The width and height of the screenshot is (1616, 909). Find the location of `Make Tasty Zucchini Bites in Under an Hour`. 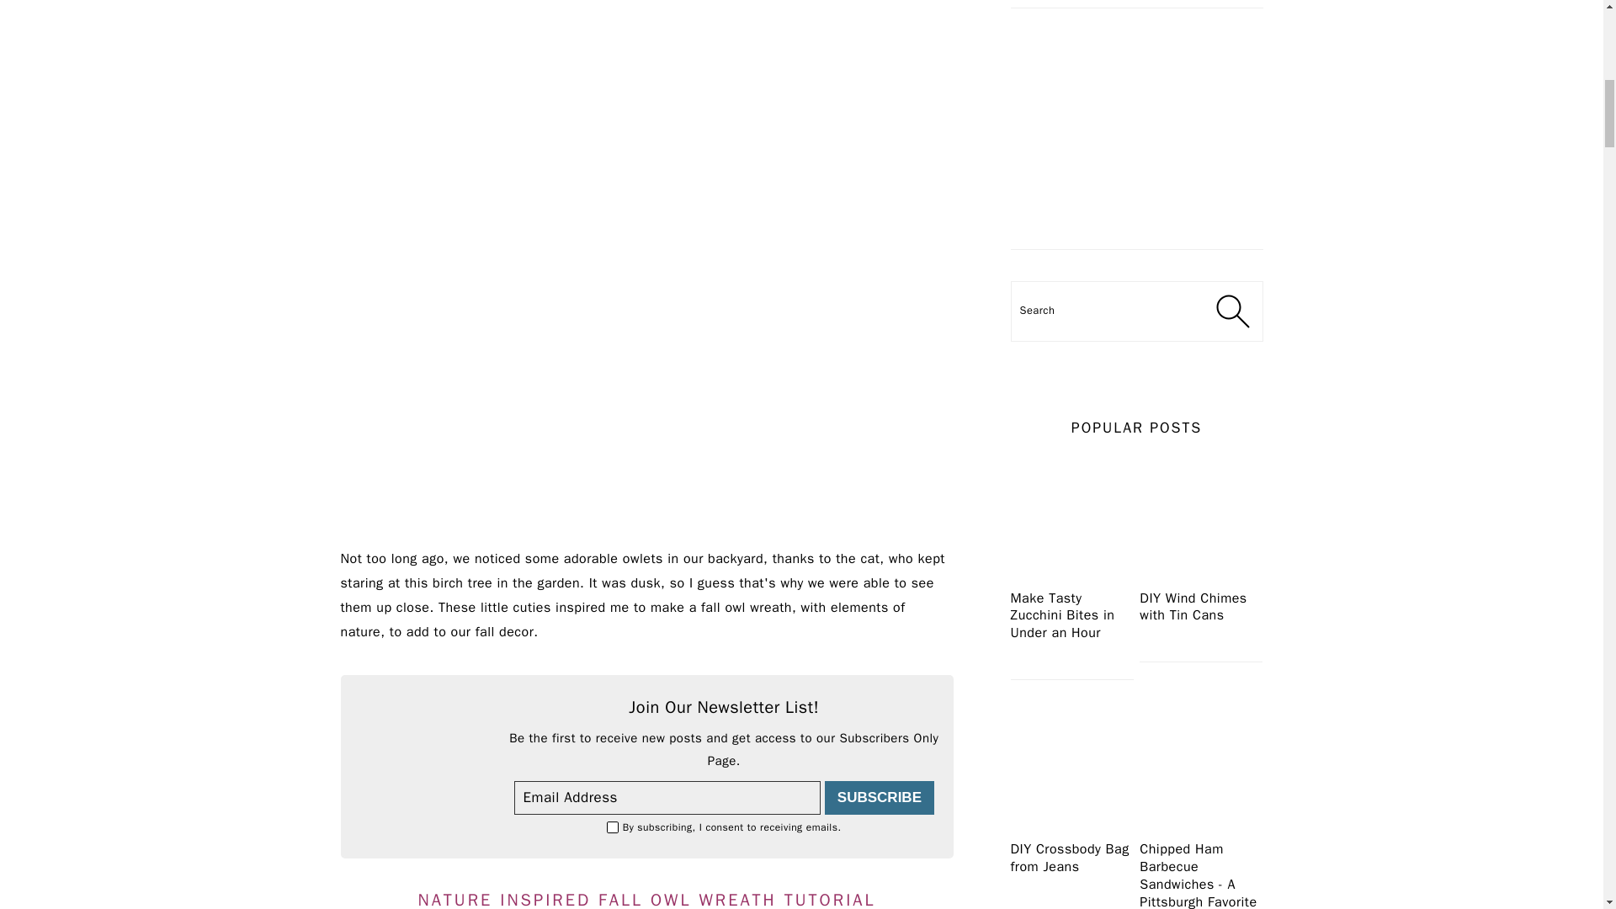

Make Tasty Zucchini Bites in Under an Hour is located at coordinates (1071, 579).